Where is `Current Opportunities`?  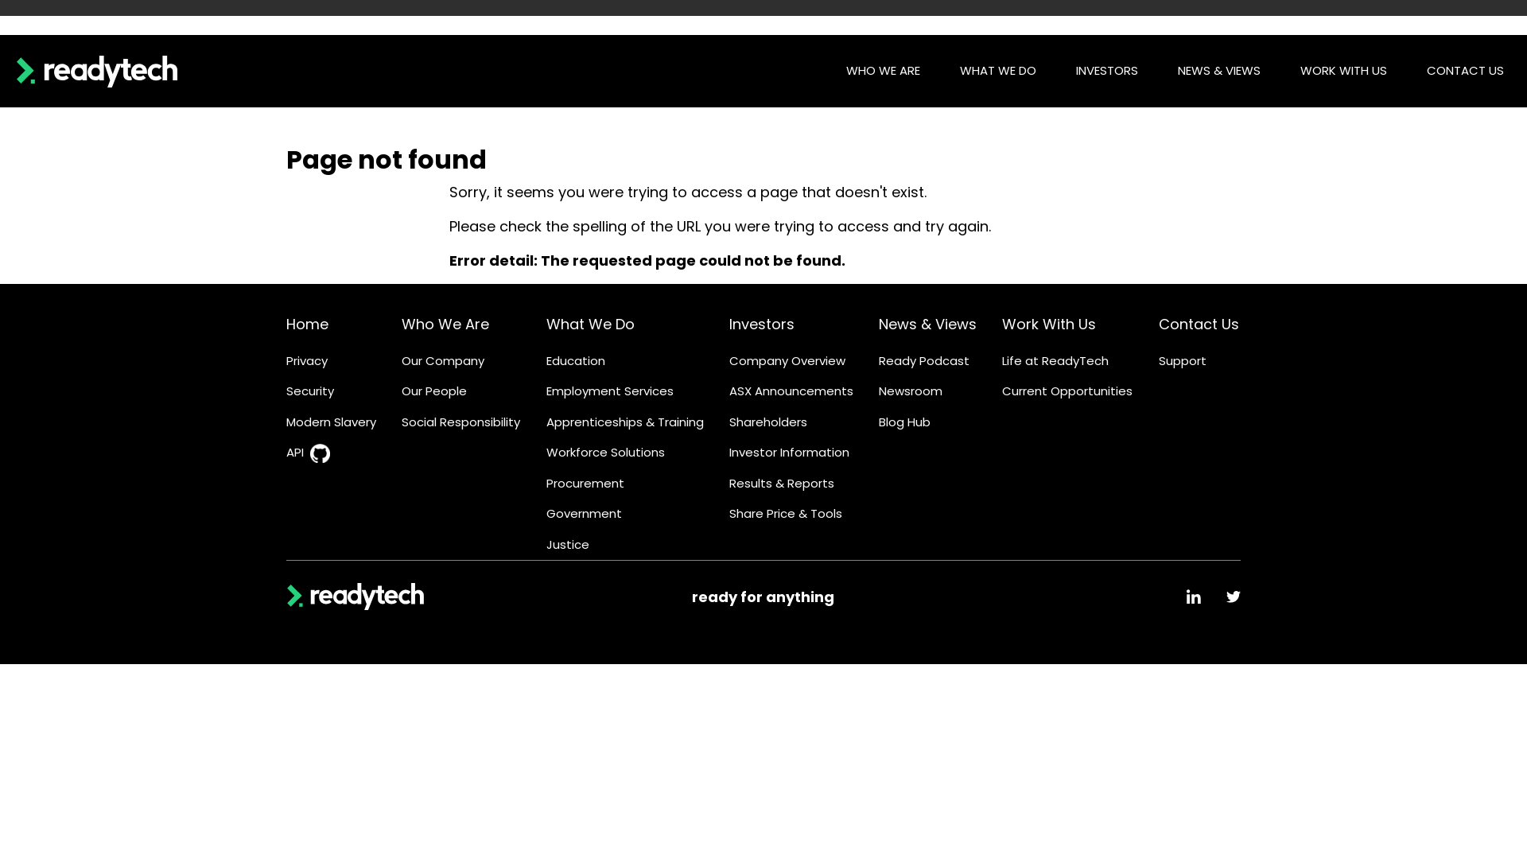
Current Opportunities is located at coordinates (1067, 391).